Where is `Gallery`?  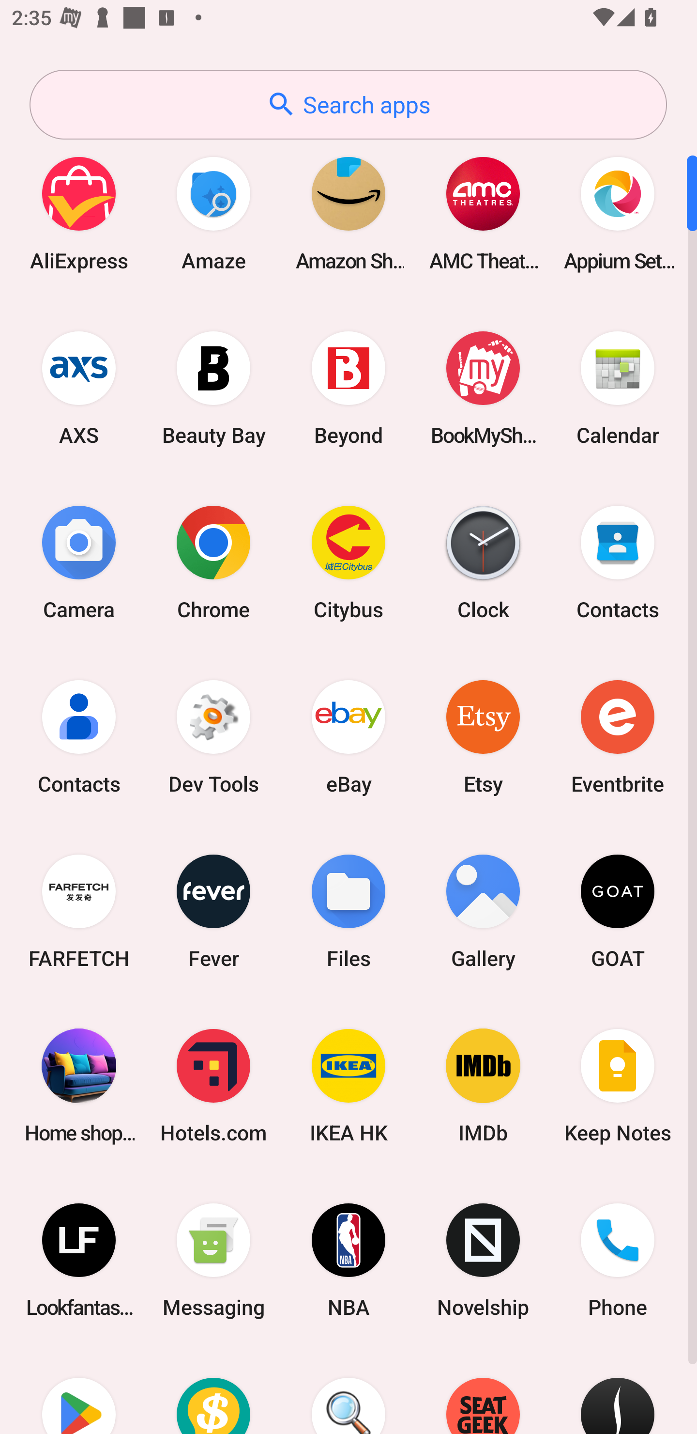
Gallery is located at coordinates (483, 911).